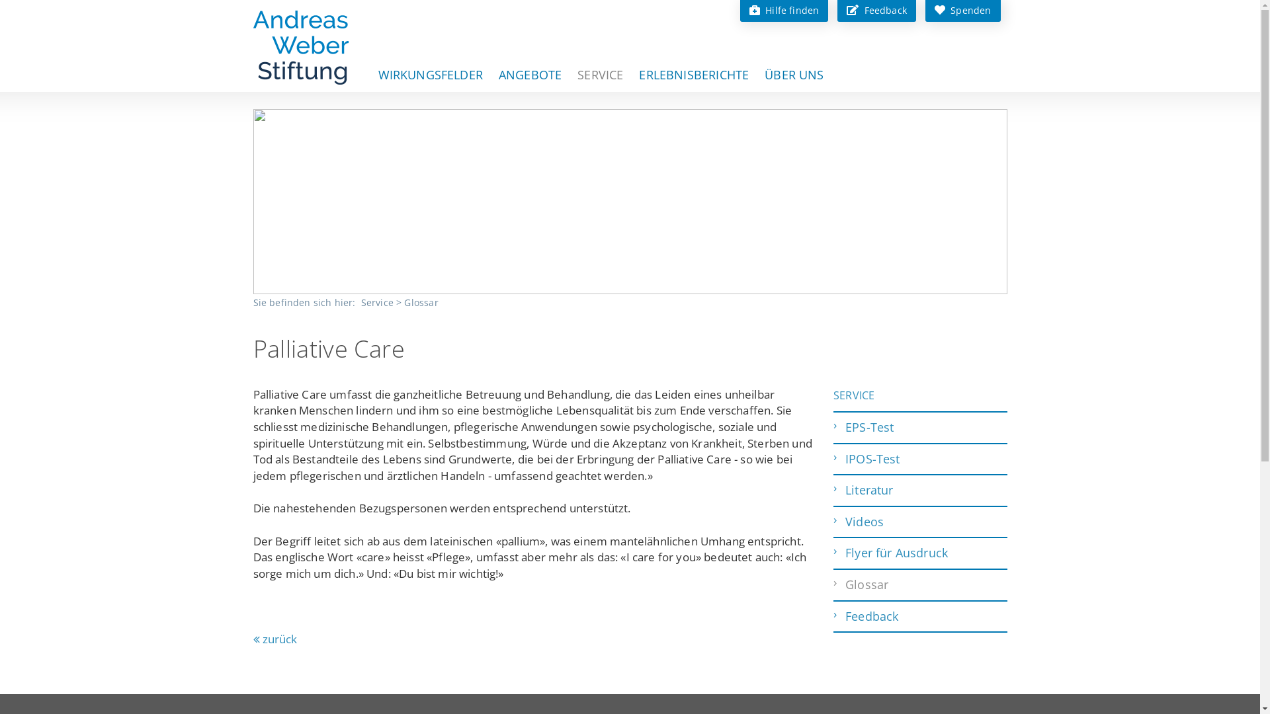 Image resolution: width=1270 pixels, height=714 pixels. Describe the element at coordinates (431, 75) in the screenshot. I see `WIRKUNGSFELDER` at that location.